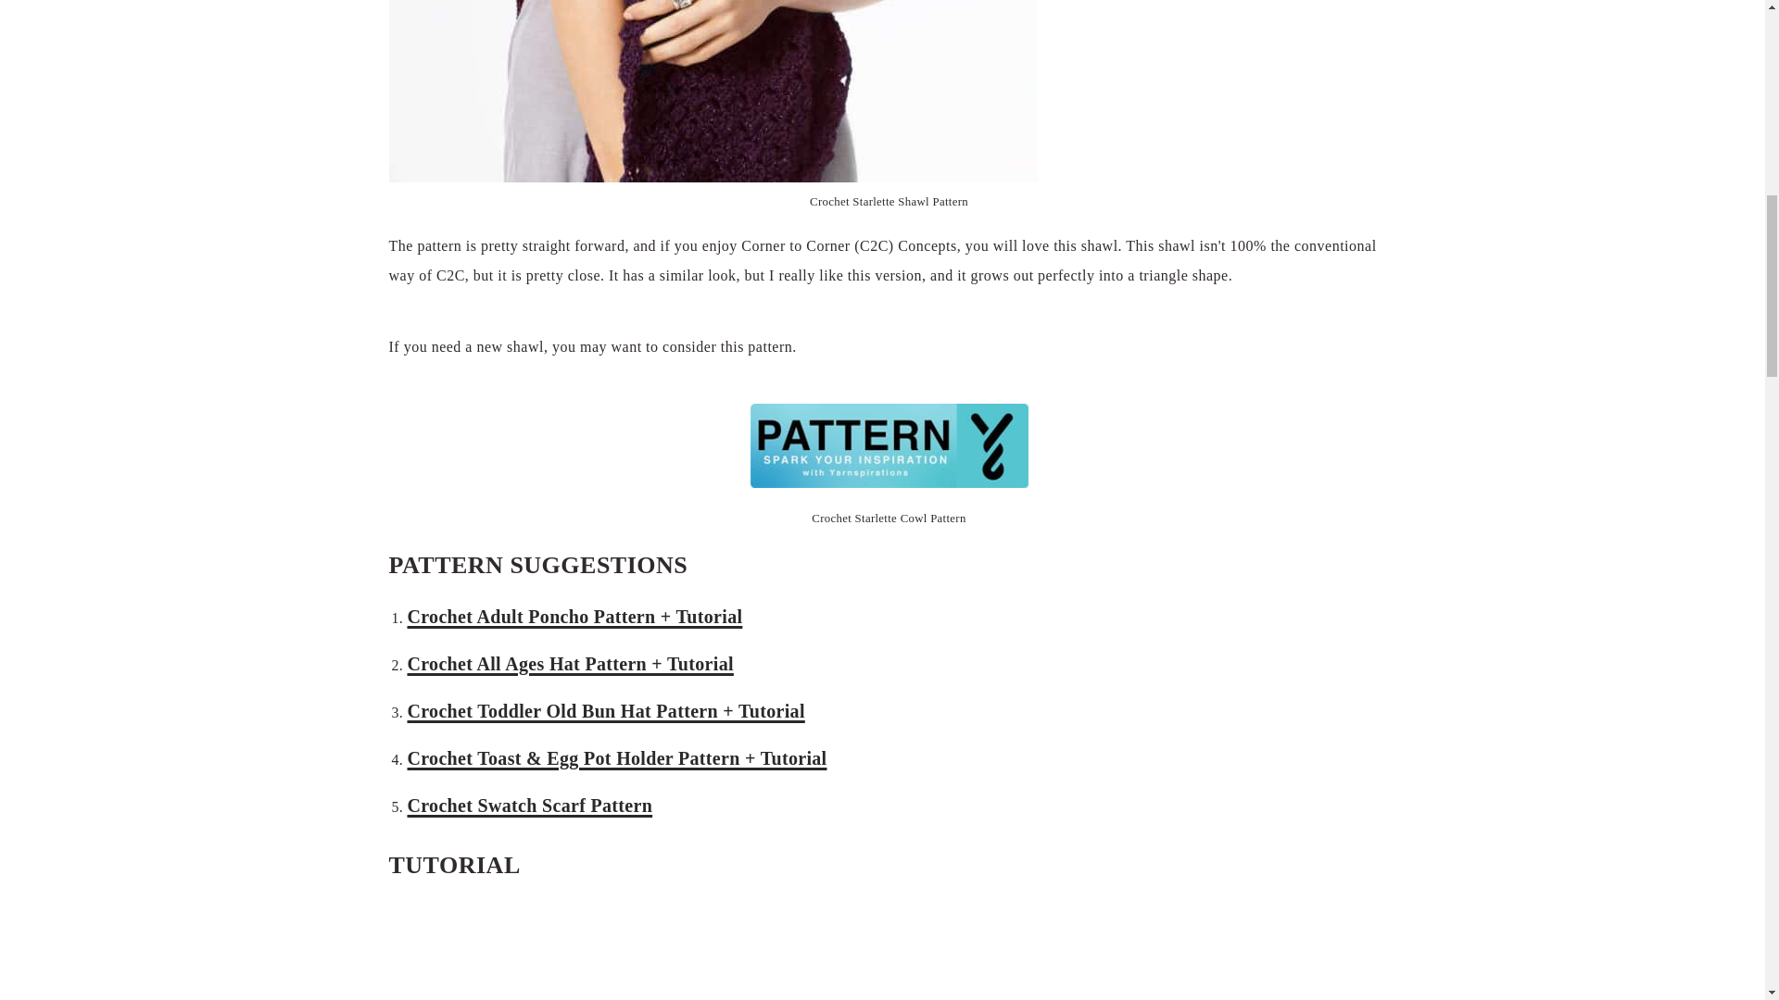  Describe the element at coordinates (530, 806) in the screenshot. I see `Crochet Swatch Scarf Pattern` at that location.